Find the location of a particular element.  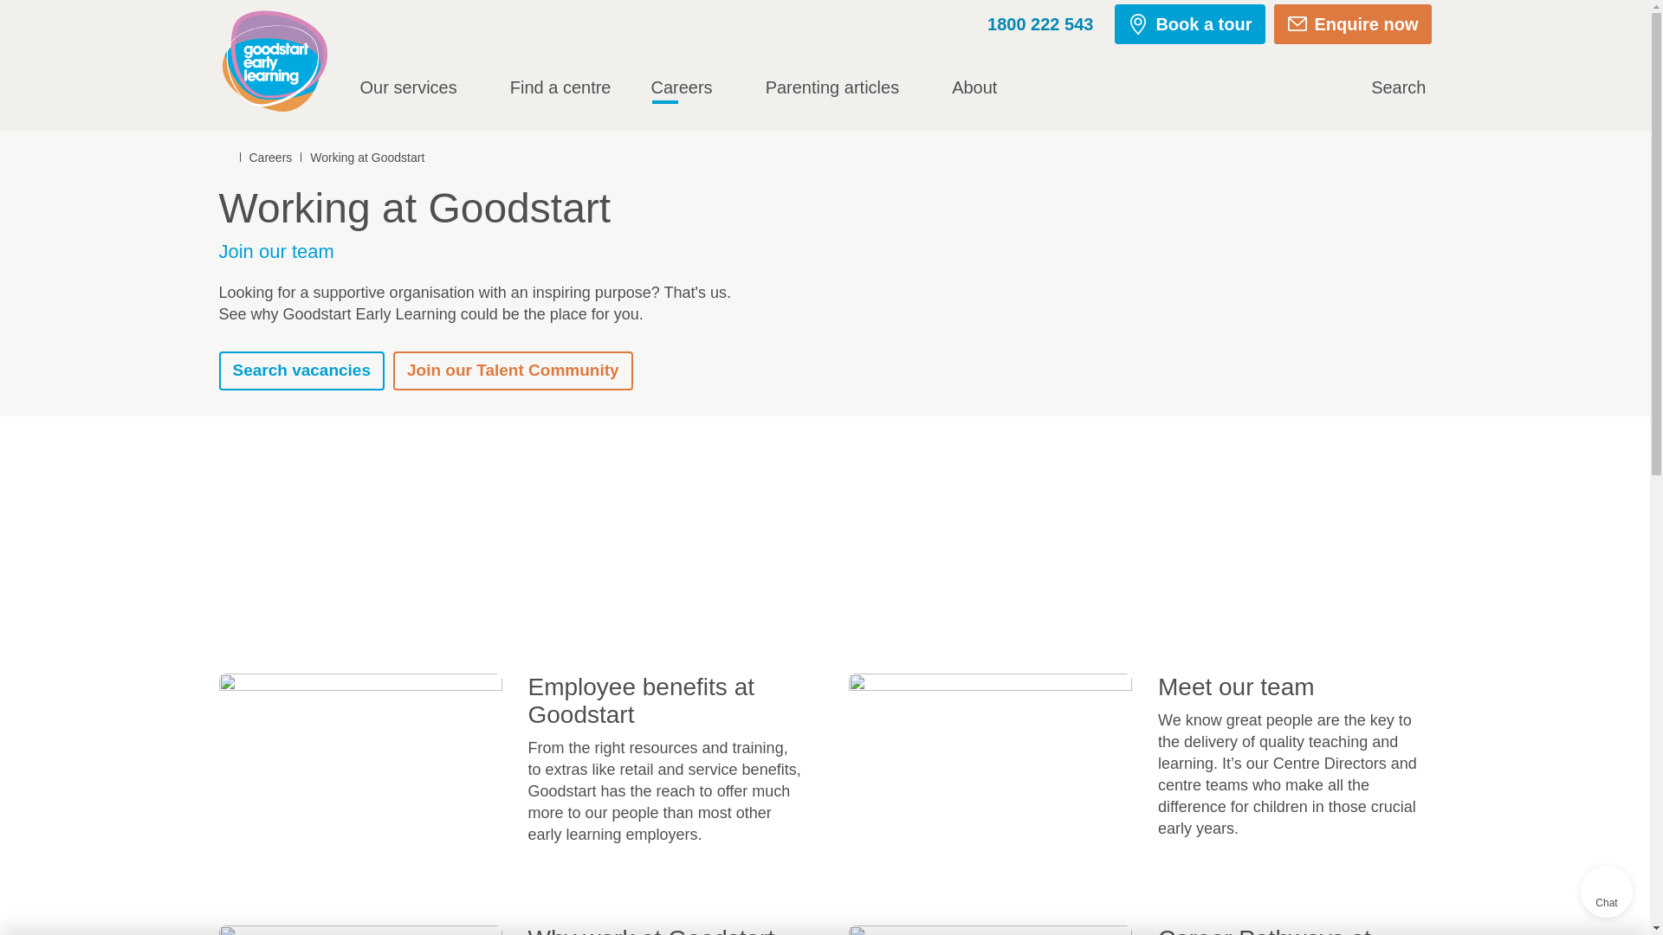

Enquire now is located at coordinates (1351, 24).